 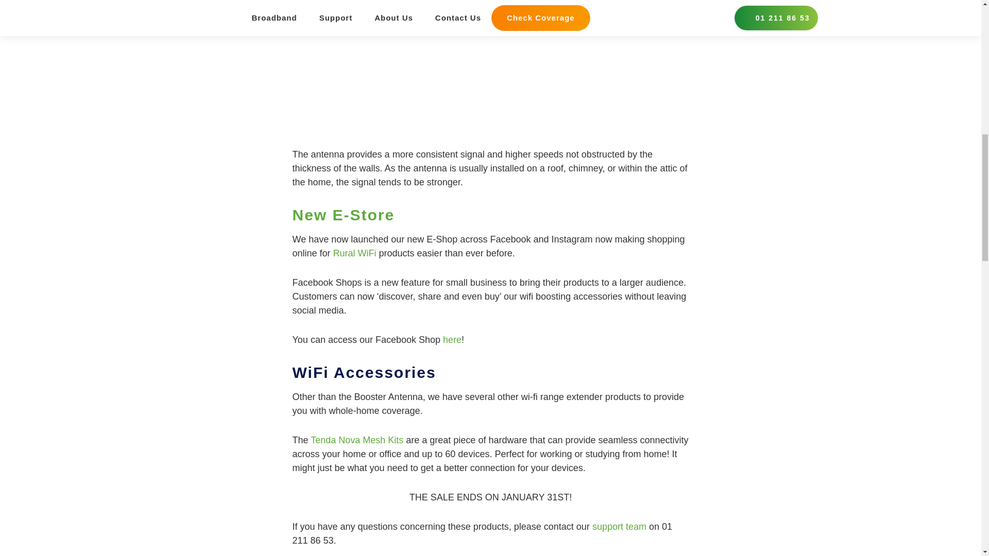 I want to click on Tenda Nova Mesh Kits , so click(x=357, y=440).